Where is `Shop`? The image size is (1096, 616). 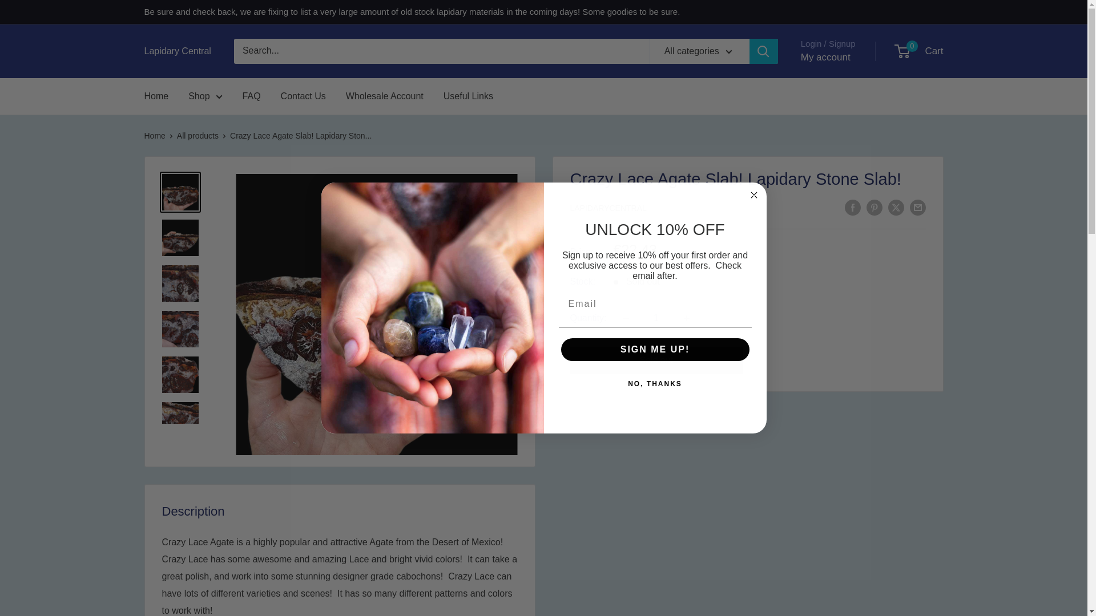
Shop is located at coordinates (656, 318).